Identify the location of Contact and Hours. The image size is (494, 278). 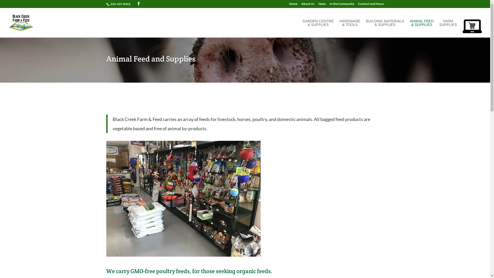
(371, 5).